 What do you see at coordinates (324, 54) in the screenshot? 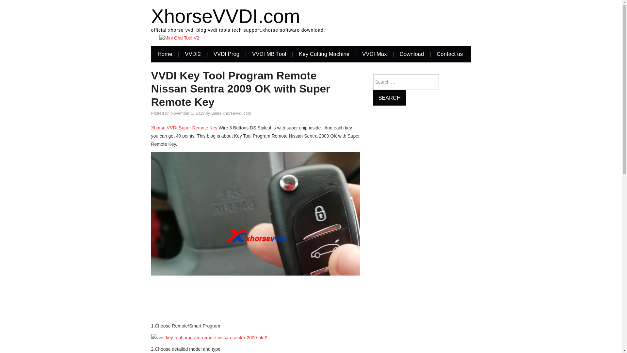
I see `Key Cutting Machine` at bounding box center [324, 54].